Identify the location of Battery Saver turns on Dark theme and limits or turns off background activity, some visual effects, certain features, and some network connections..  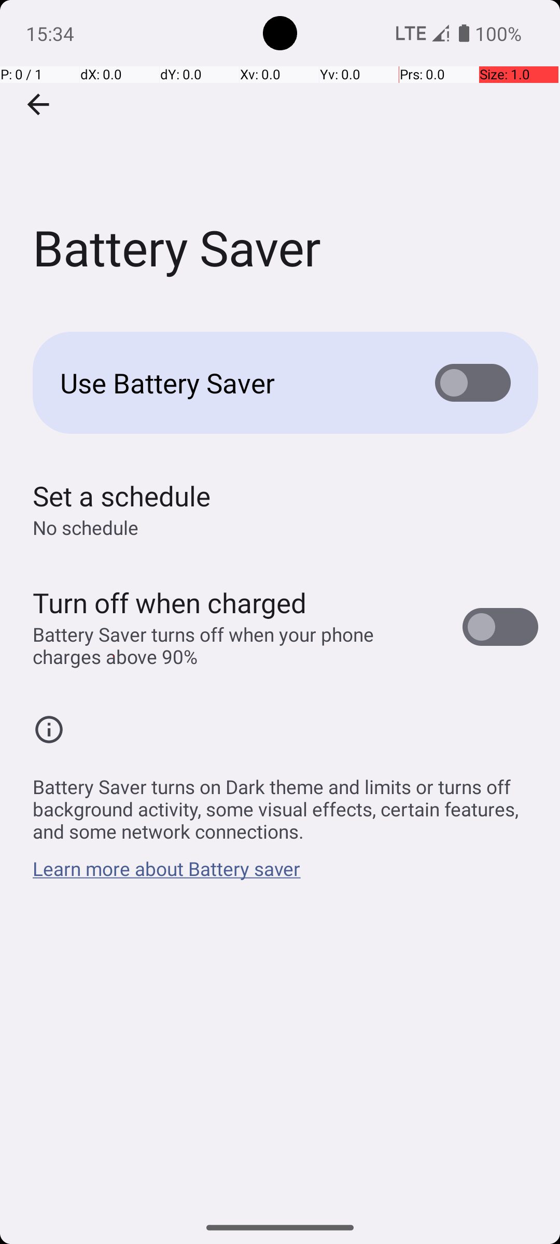
(285, 803).